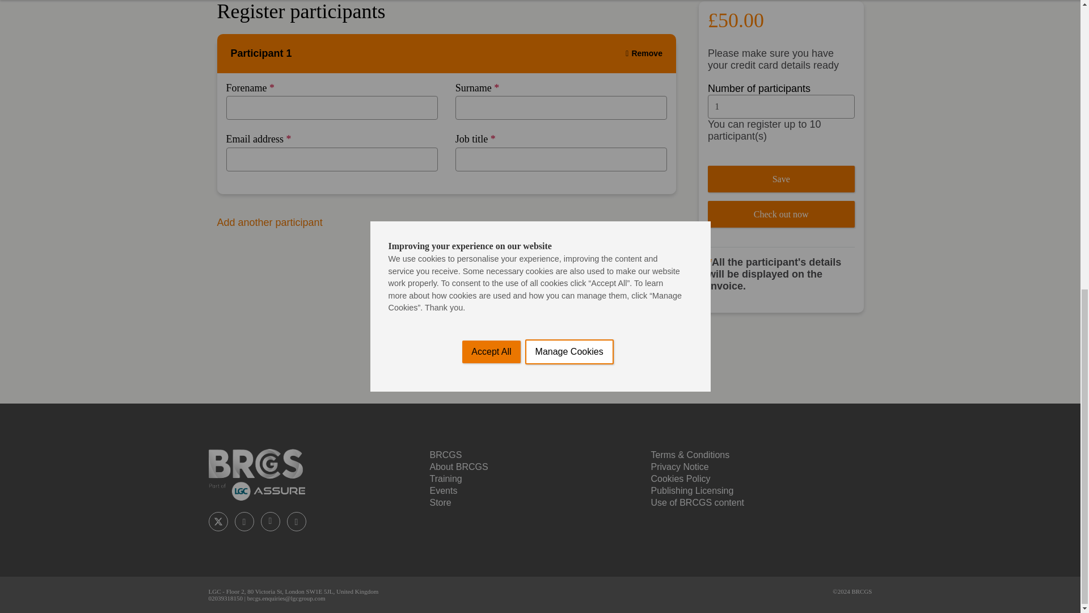 The height and width of the screenshot is (613, 1089). What do you see at coordinates (491, 53) in the screenshot?
I see `Accept All` at bounding box center [491, 53].